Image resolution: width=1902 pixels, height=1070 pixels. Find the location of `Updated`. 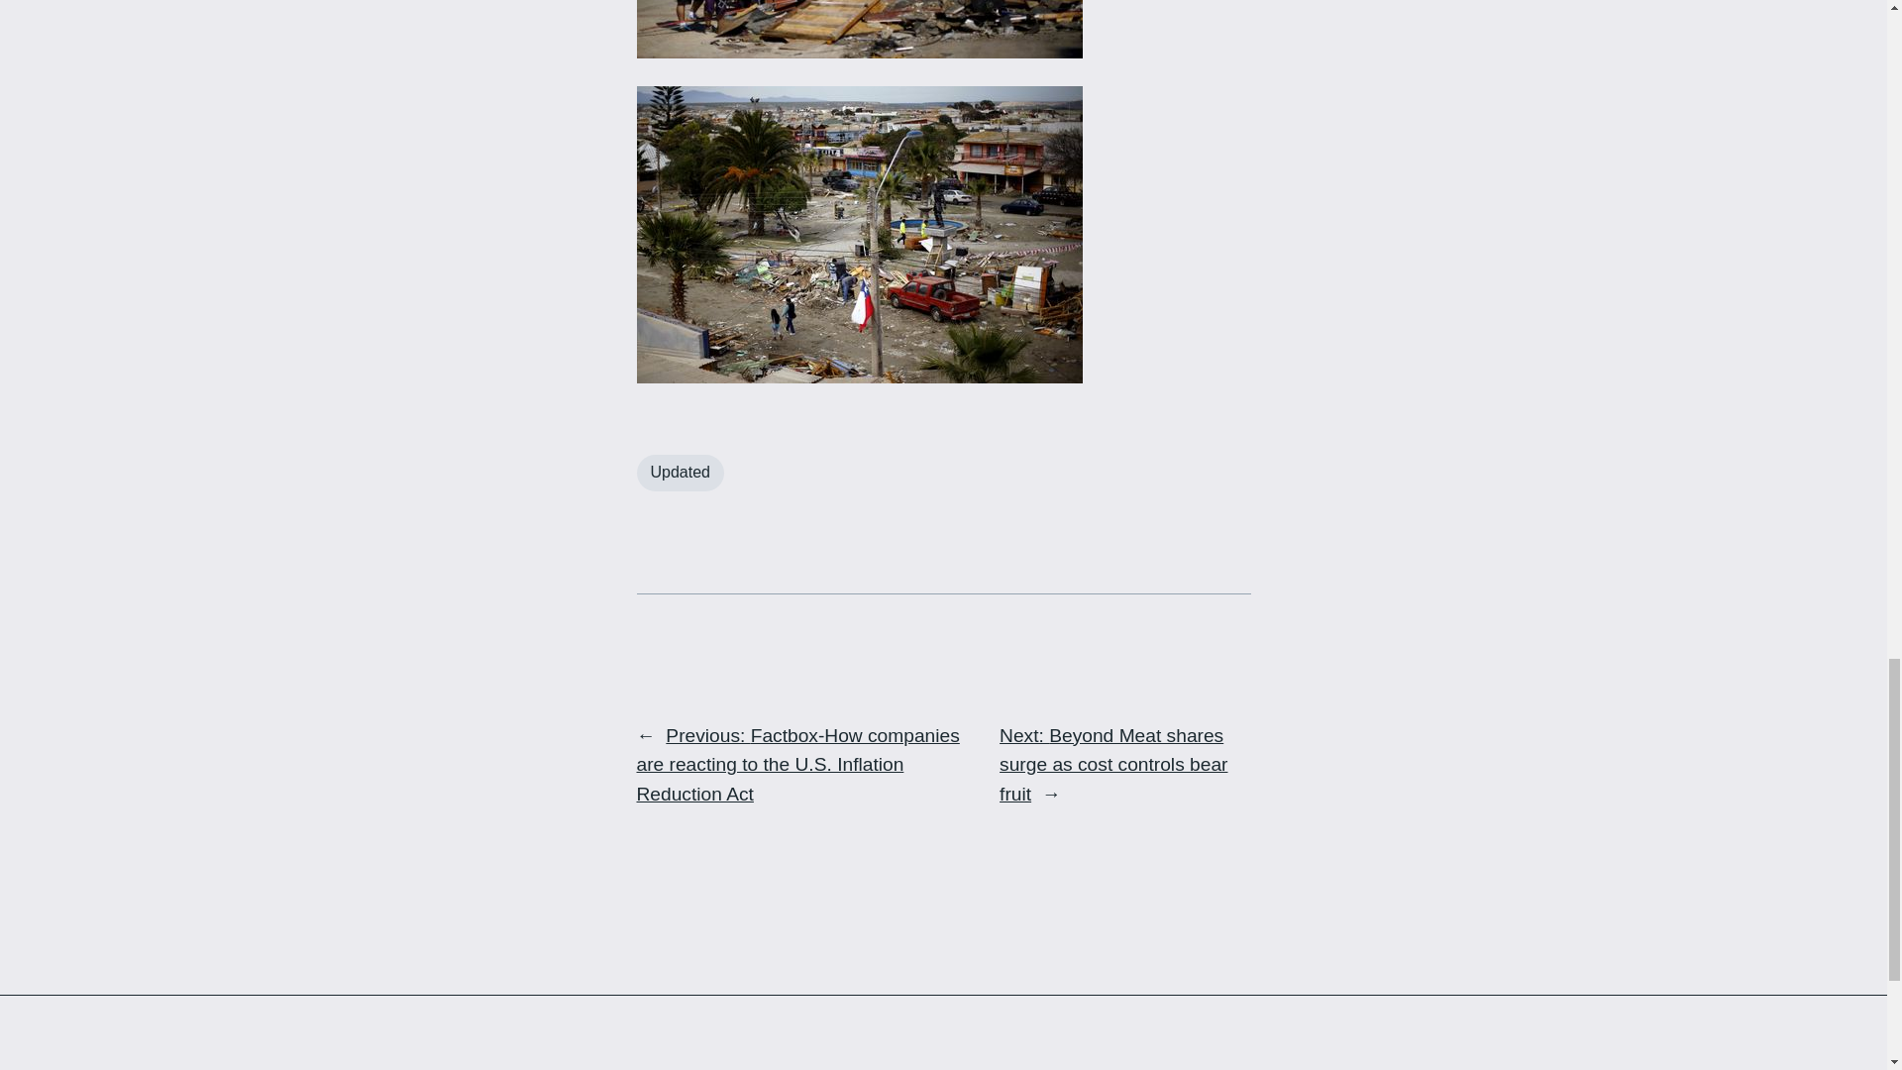

Updated is located at coordinates (680, 473).